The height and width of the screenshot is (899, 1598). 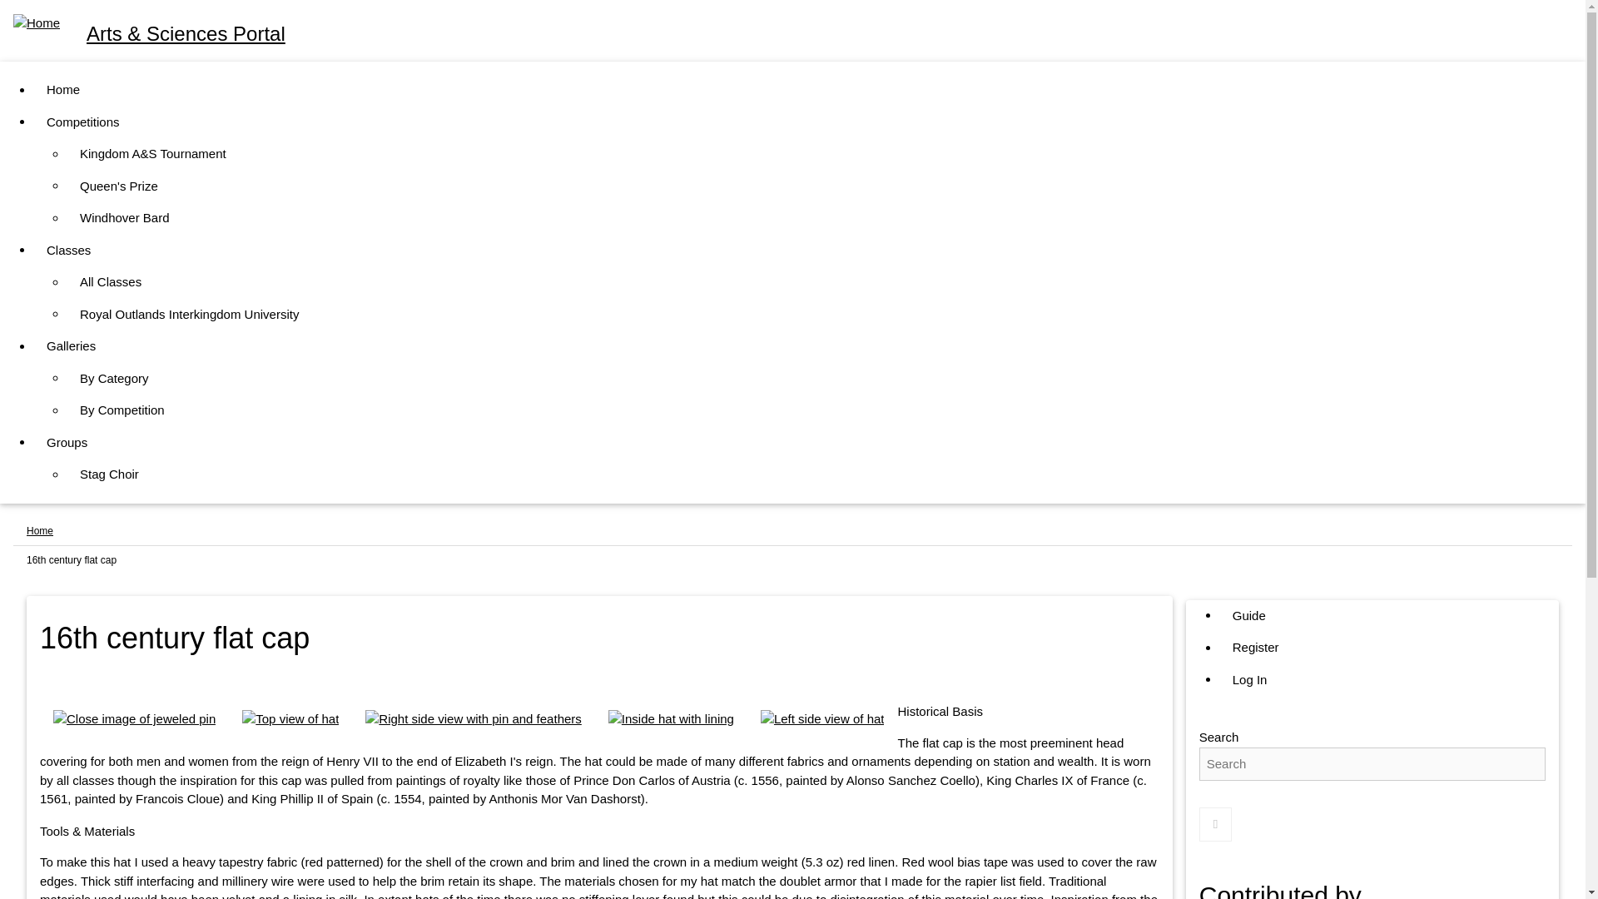 I want to click on By Category, so click(x=115, y=380).